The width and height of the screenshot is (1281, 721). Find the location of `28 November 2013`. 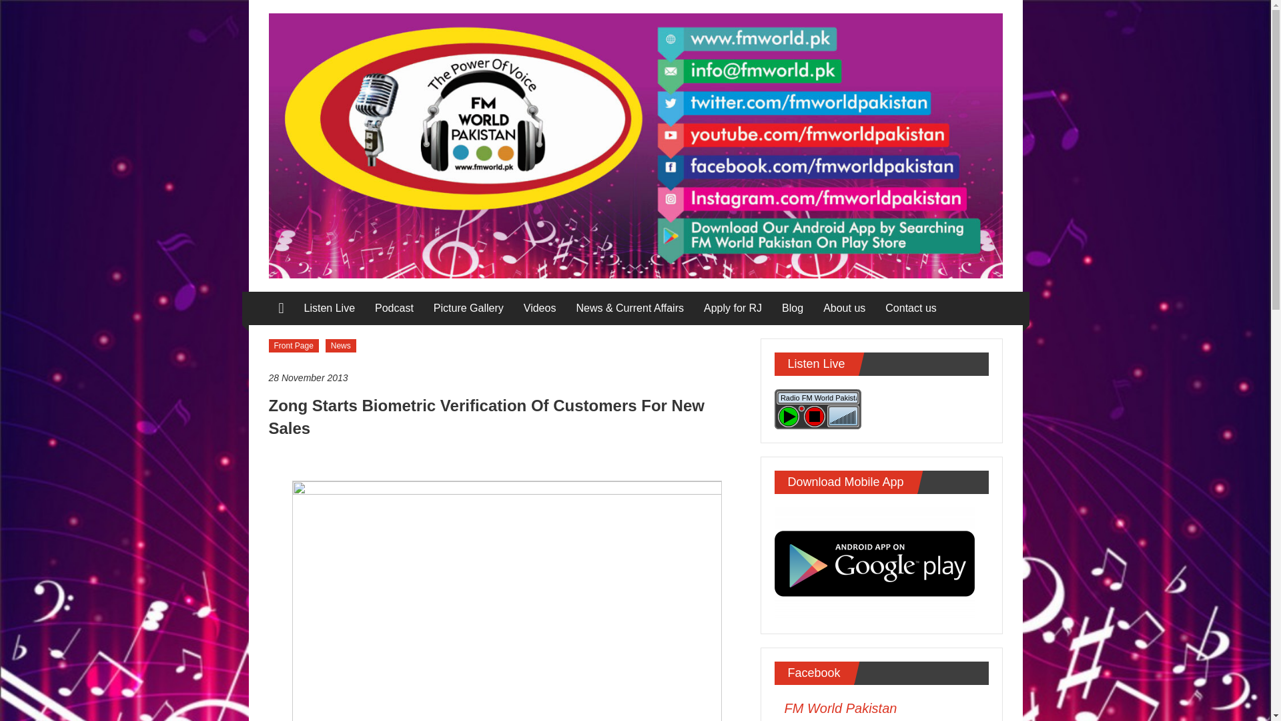

28 November 2013 is located at coordinates (506, 378).